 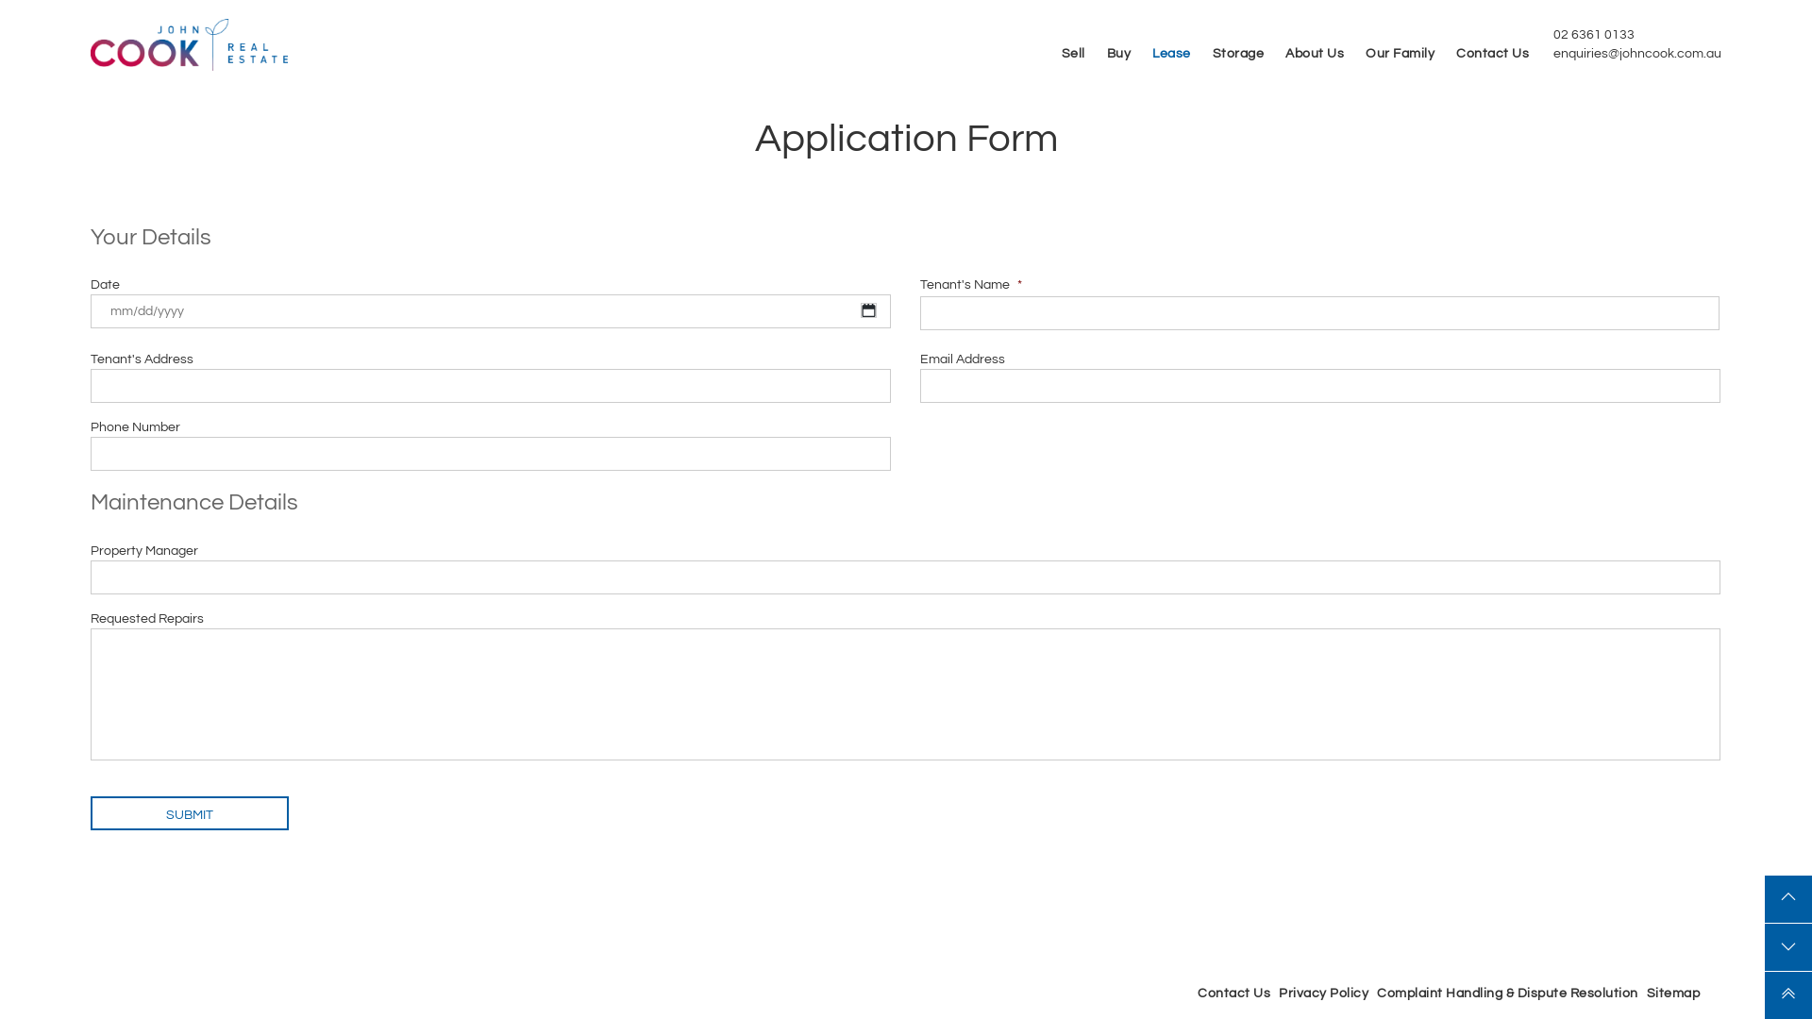 I want to click on Storage, so click(x=1238, y=54).